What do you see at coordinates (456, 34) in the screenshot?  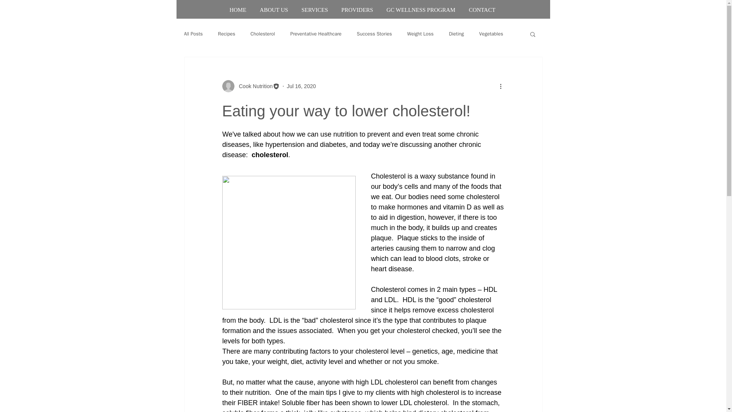 I see `Dieting` at bounding box center [456, 34].